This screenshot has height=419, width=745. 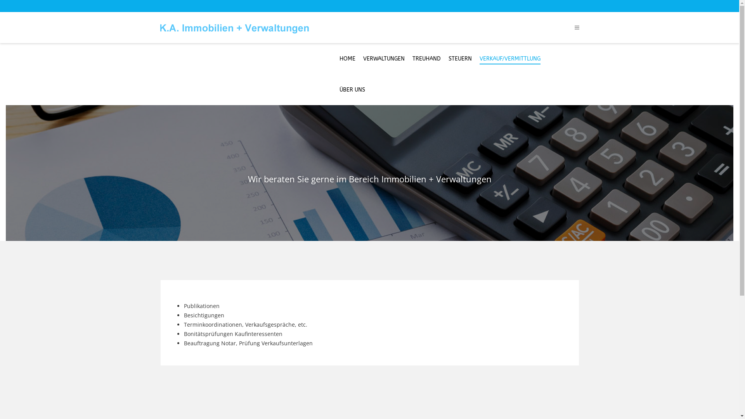 I want to click on TREUHAND, so click(x=427, y=59).